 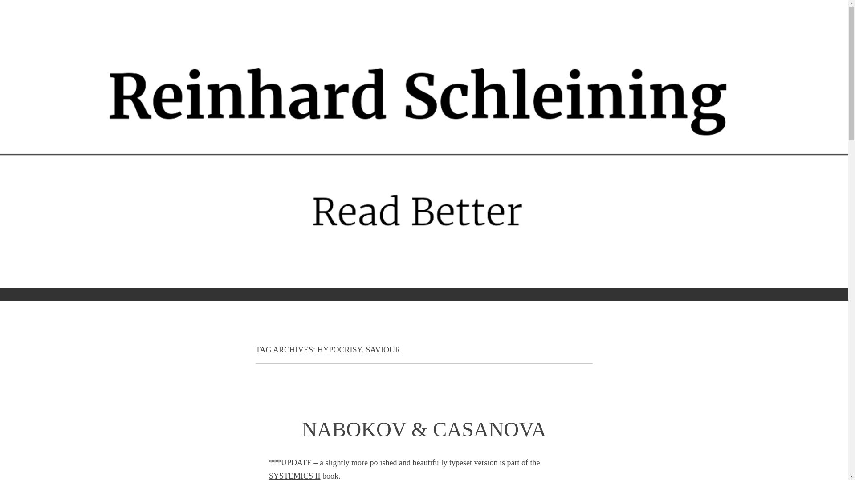 What do you see at coordinates (257, 304) in the screenshot?
I see `REINHARD SCHLEINING` at bounding box center [257, 304].